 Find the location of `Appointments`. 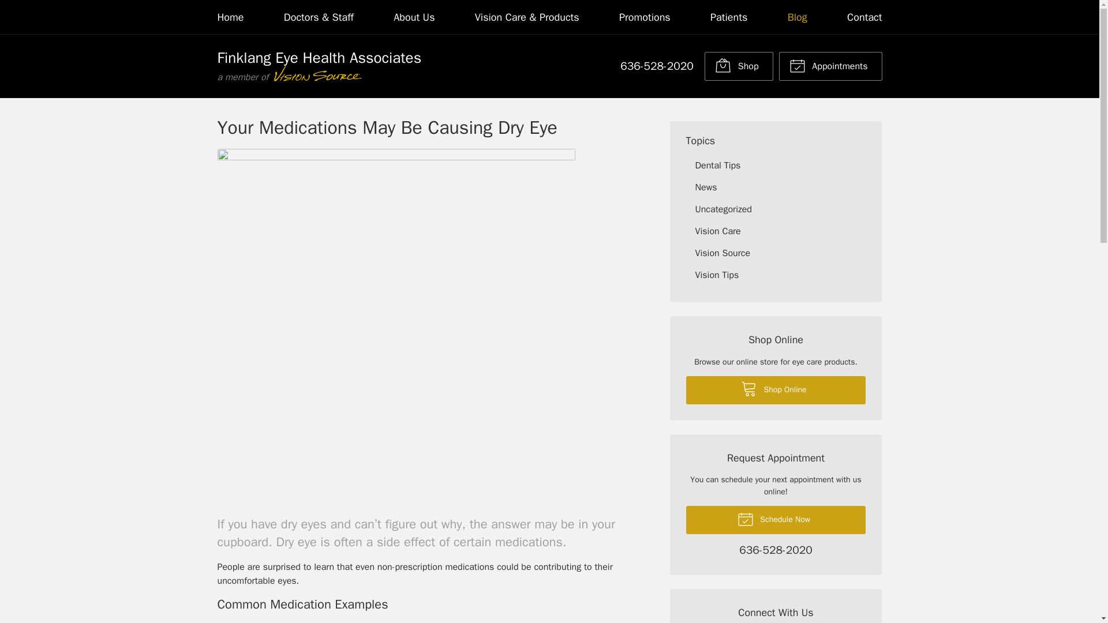

Appointments is located at coordinates (830, 66).